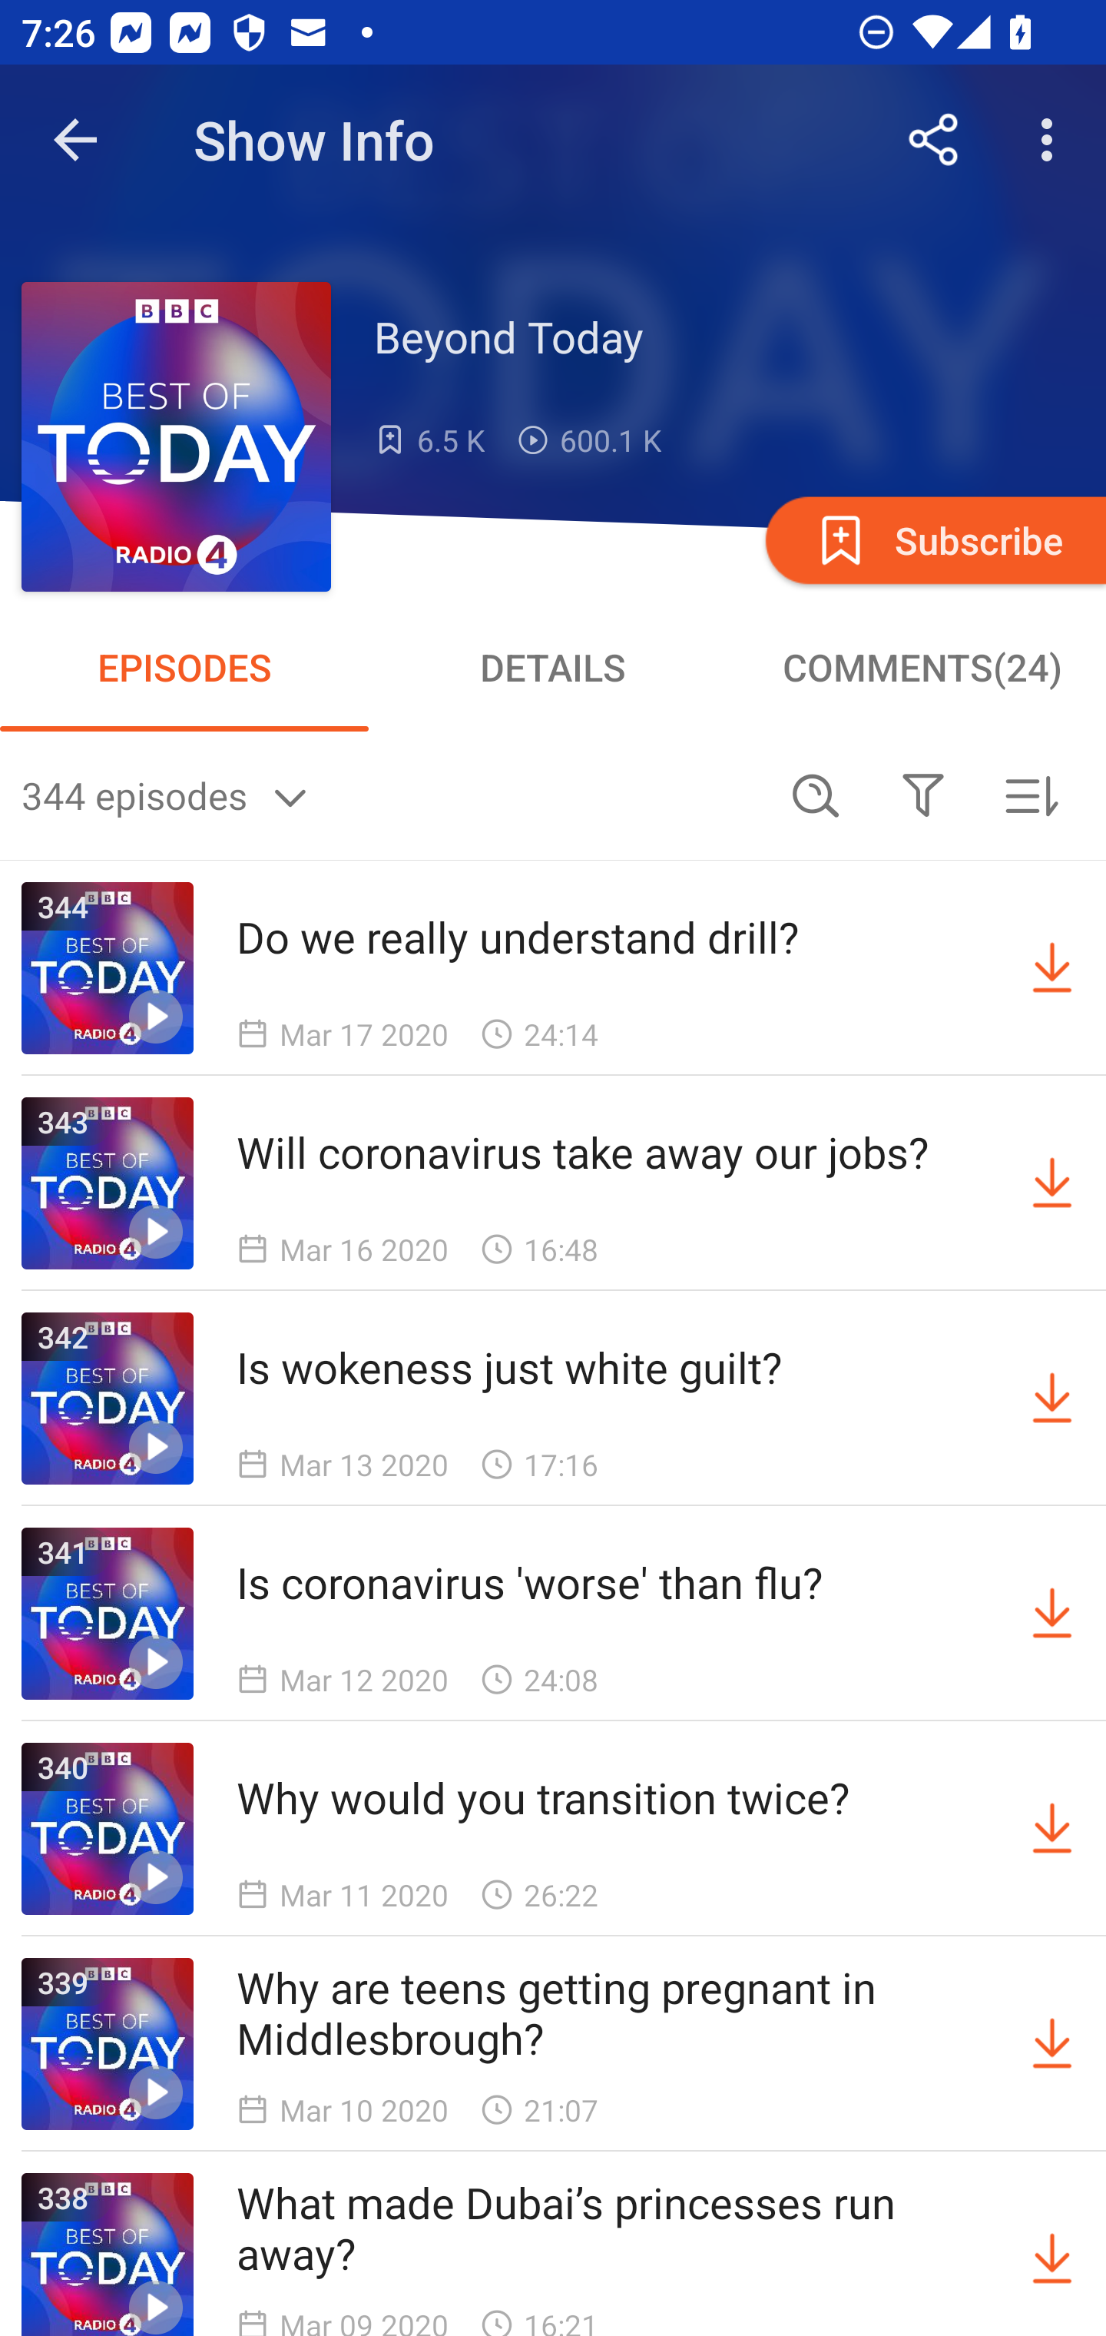 This screenshot has height=2336, width=1106. I want to click on Share, so click(934, 140).